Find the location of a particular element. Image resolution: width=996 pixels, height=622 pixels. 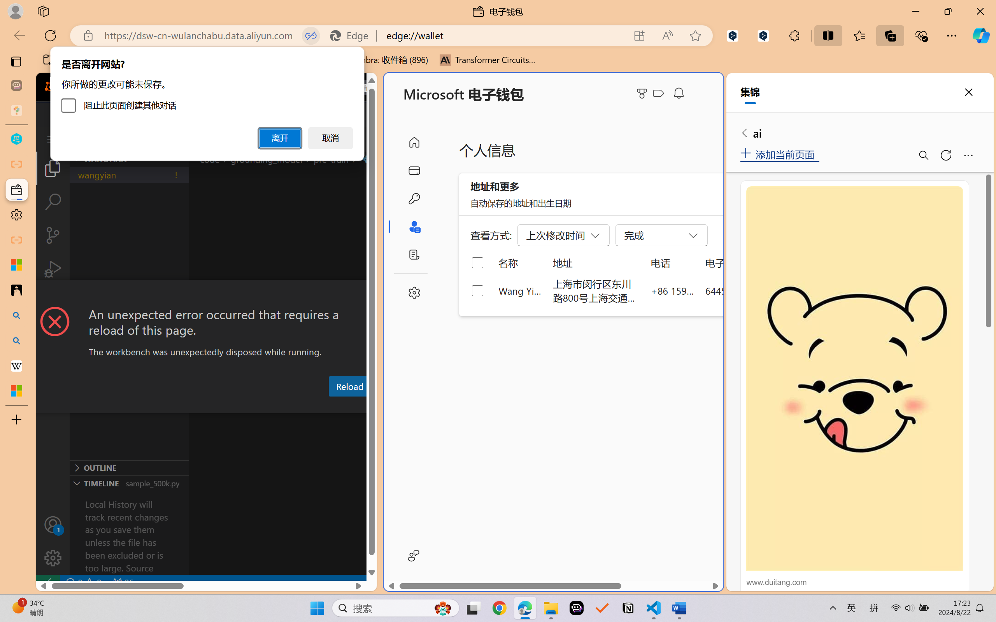

Microsoft Cashback is located at coordinates (660, 94).